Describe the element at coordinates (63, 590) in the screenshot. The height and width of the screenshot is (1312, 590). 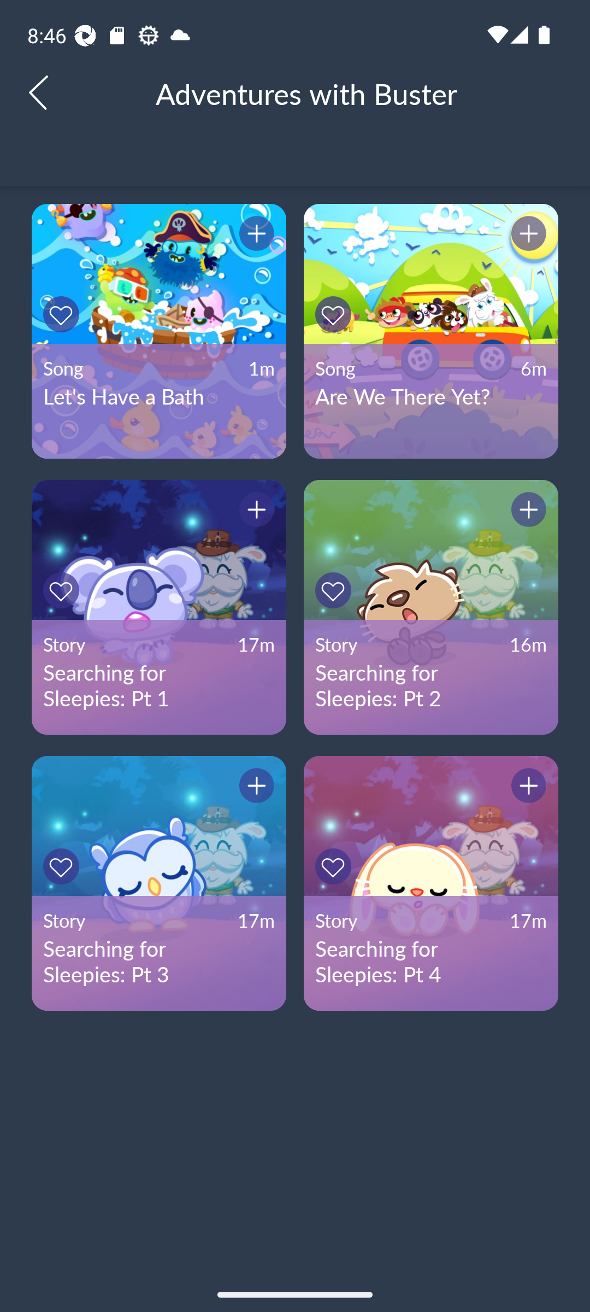
I see `Button` at that location.